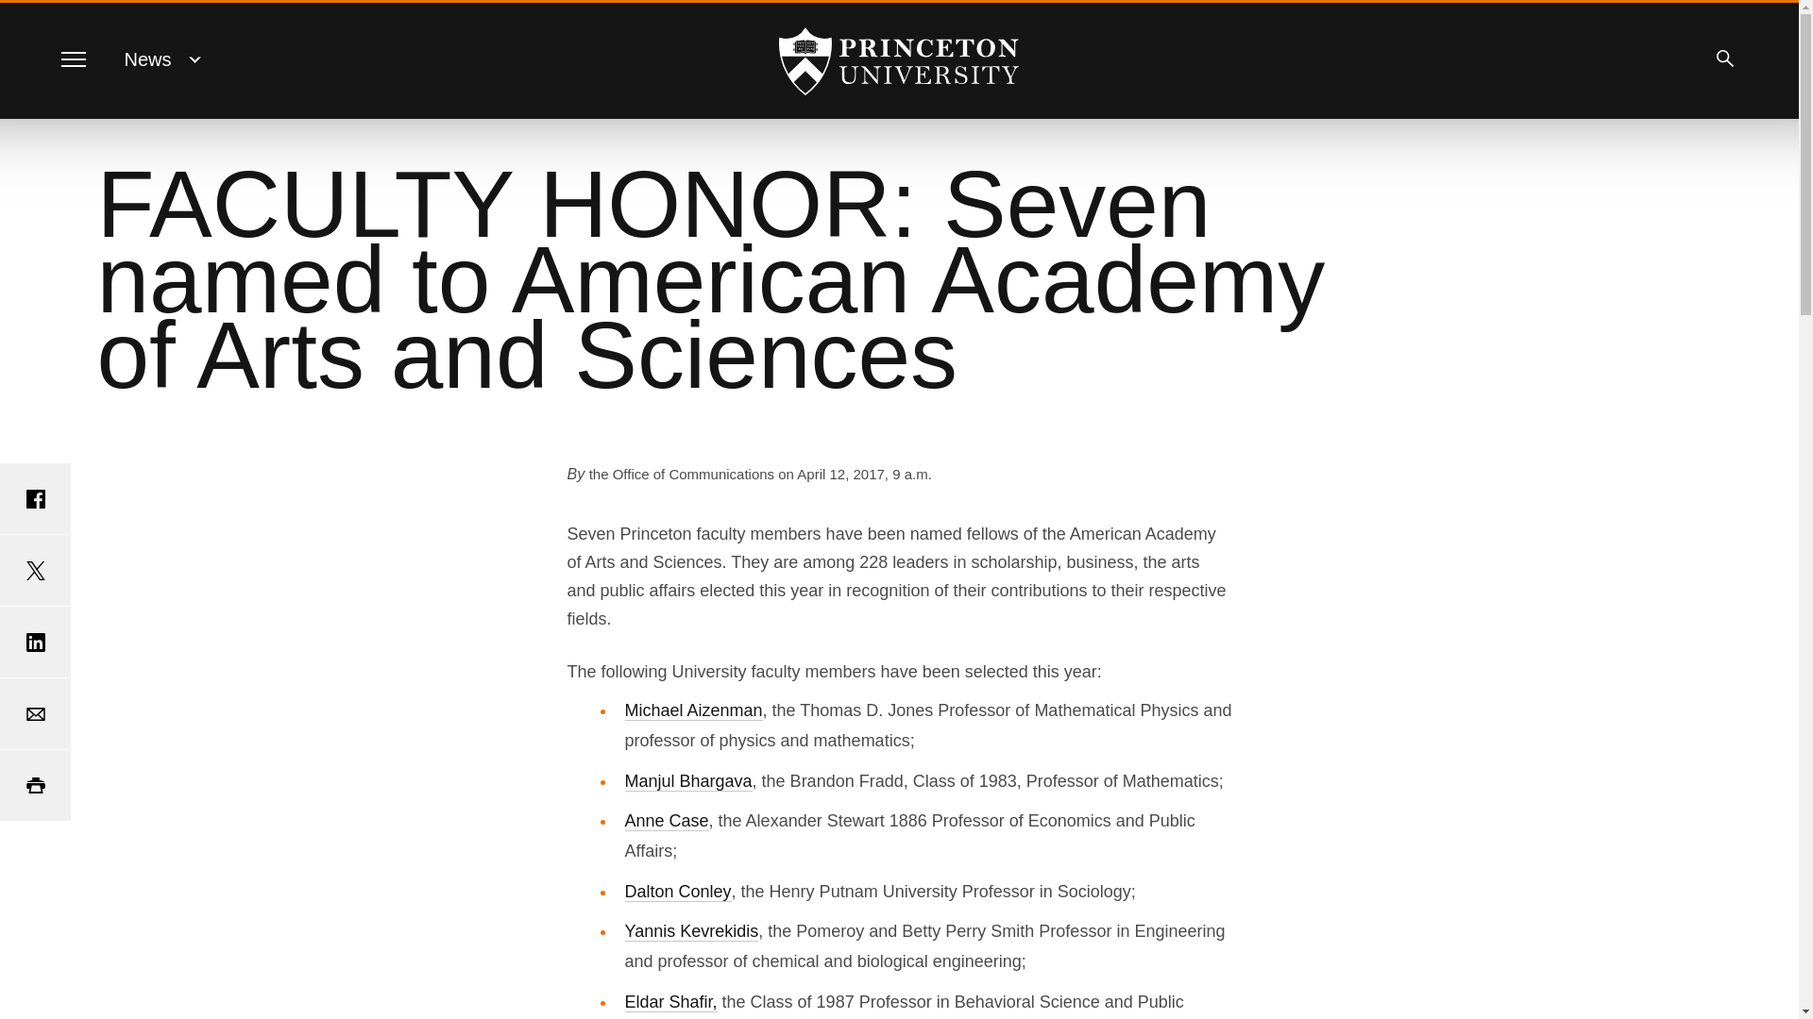  Describe the element at coordinates (148, 58) in the screenshot. I see `News` at that location.